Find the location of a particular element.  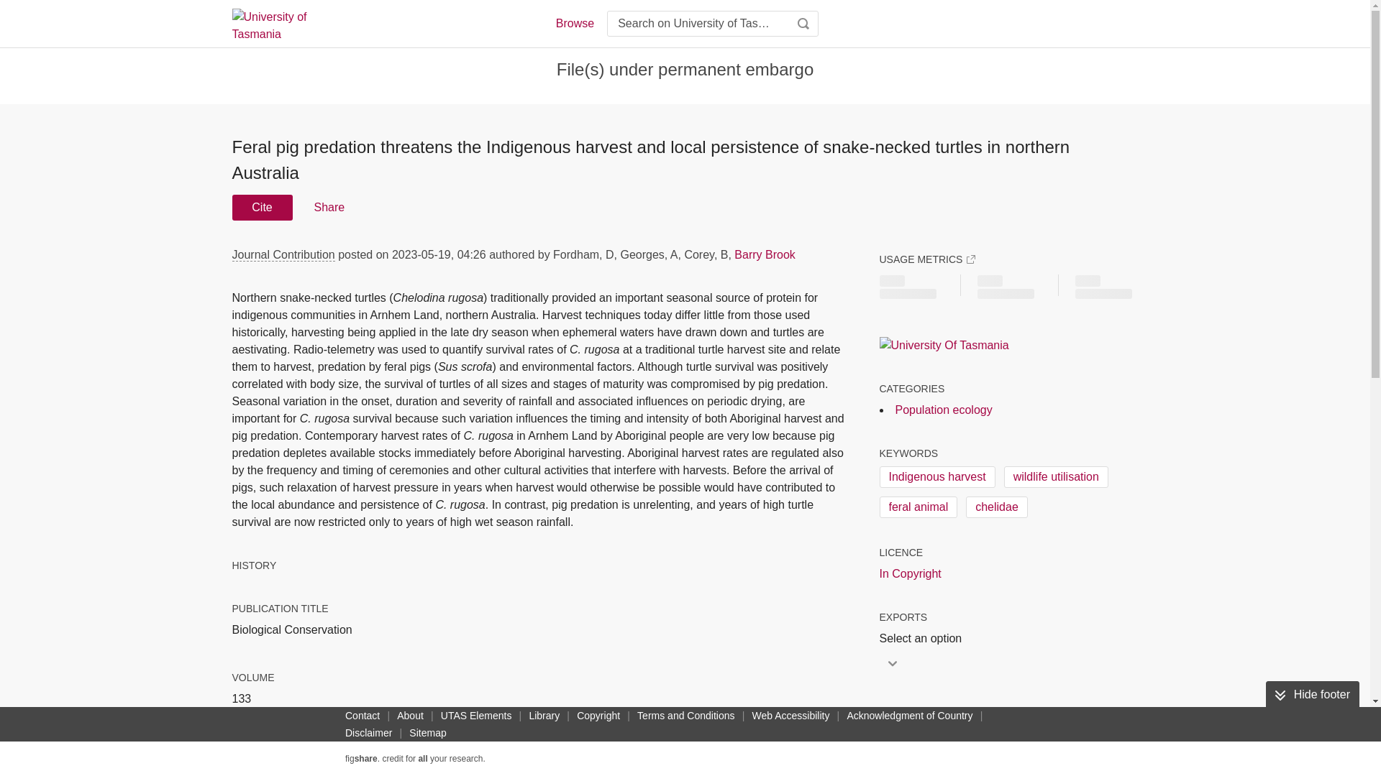

feral animal is located at coordinates (918, 507).